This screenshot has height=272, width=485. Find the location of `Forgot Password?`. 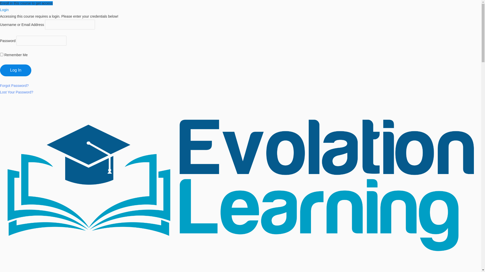

Forgot Password? is located at coordinates (14, 86).